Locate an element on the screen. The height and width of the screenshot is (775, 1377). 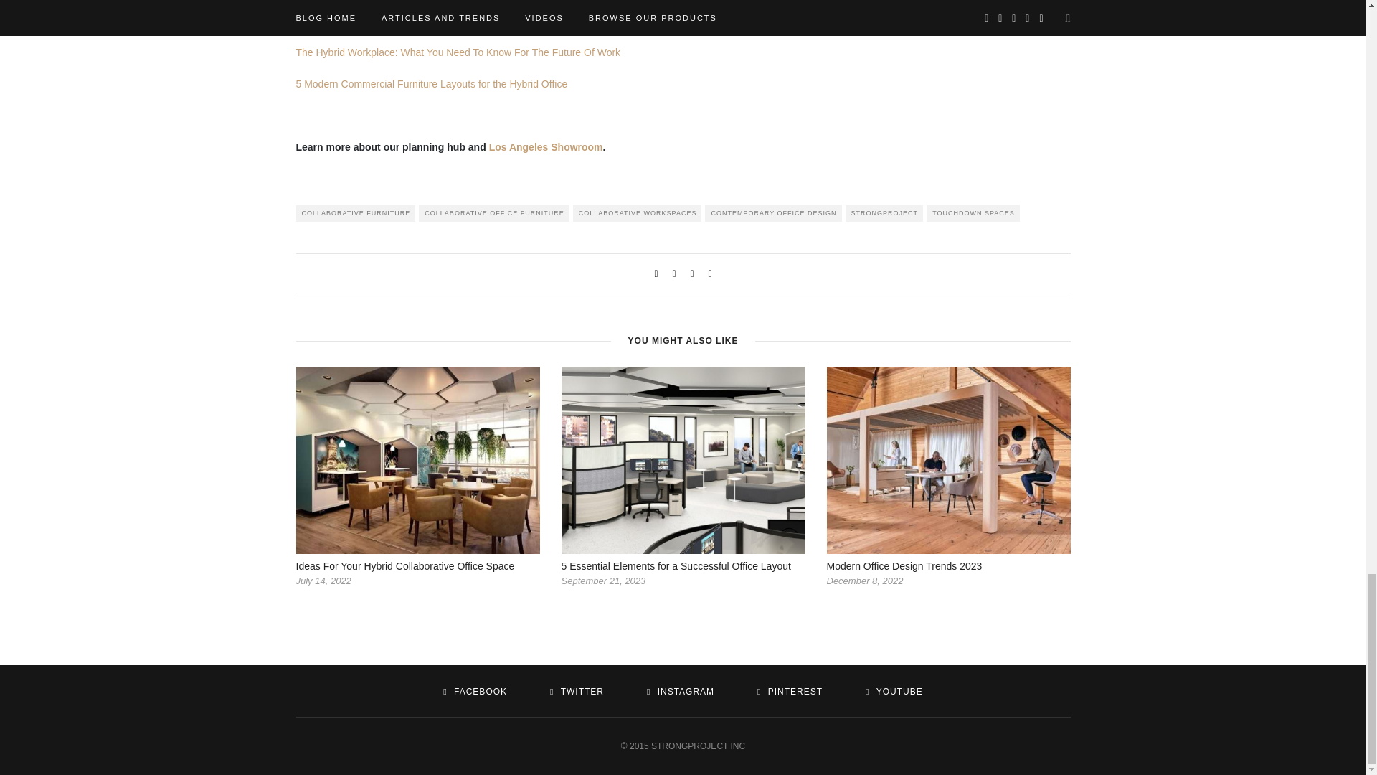
STRONGPROJECT is located at coordinates (884, 213).